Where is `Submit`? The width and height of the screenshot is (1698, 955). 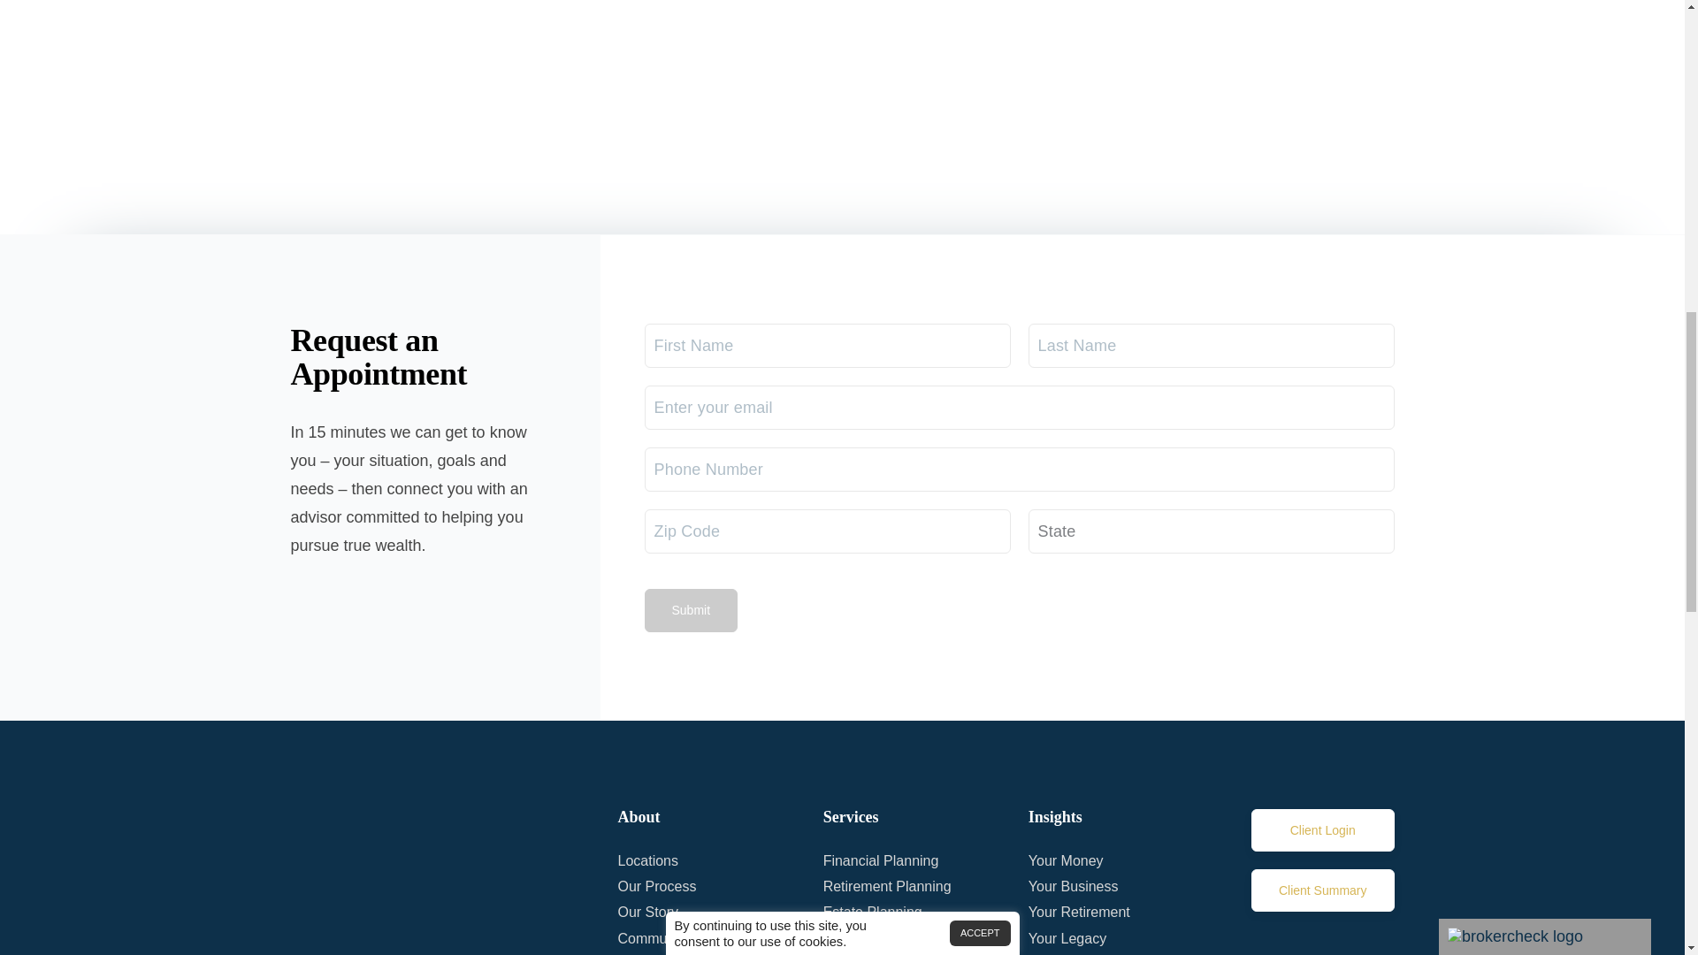 Submit is located at coordinates (690, 610).